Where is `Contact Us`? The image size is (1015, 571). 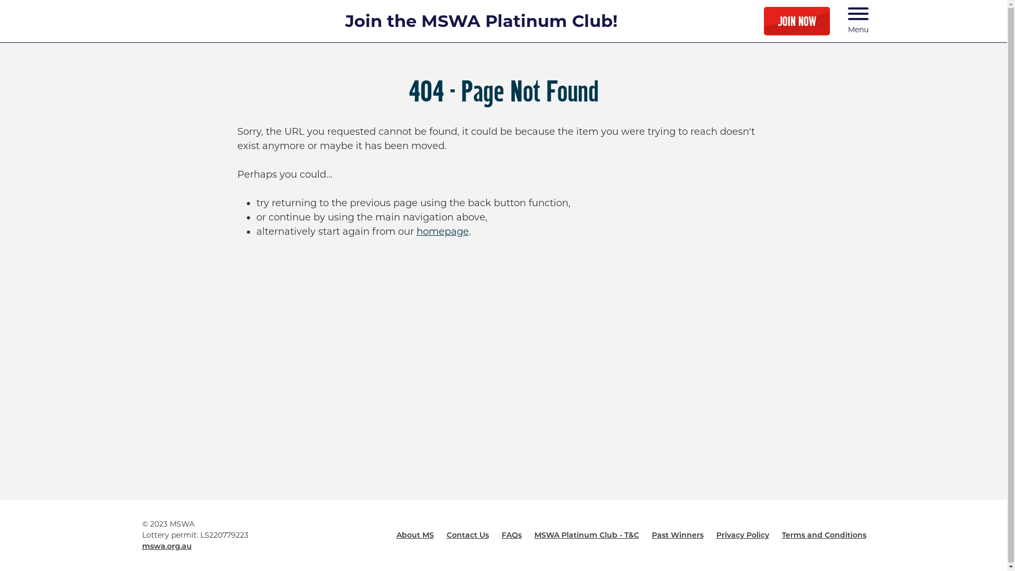
Contact Us is located at coordinates (467, 535).